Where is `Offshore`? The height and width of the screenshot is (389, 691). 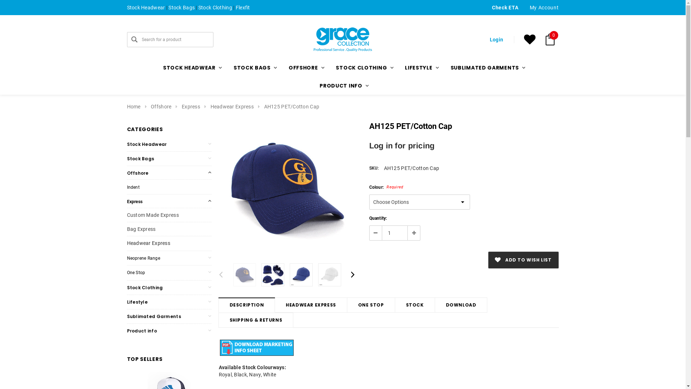 Offshore is located at coordinates (137, 173).